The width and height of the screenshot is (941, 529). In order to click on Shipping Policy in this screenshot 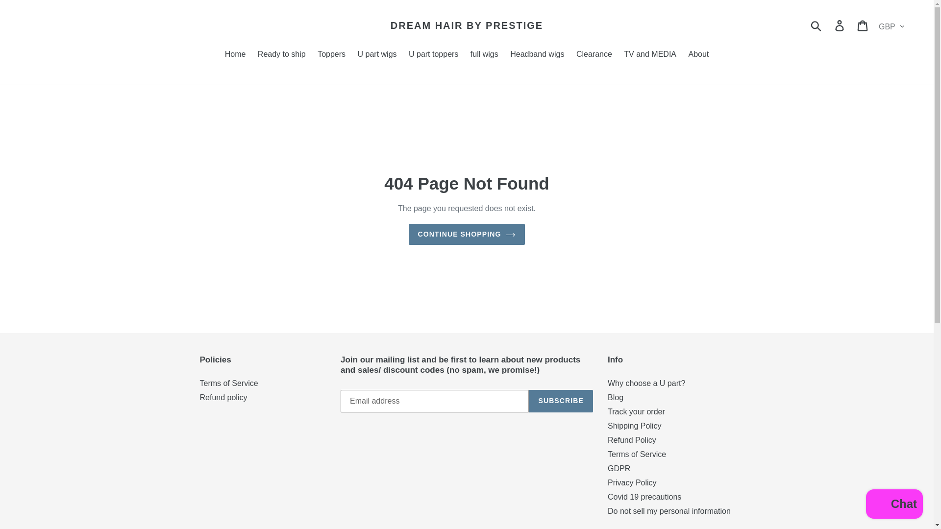, I will do `click(634, 426)`.